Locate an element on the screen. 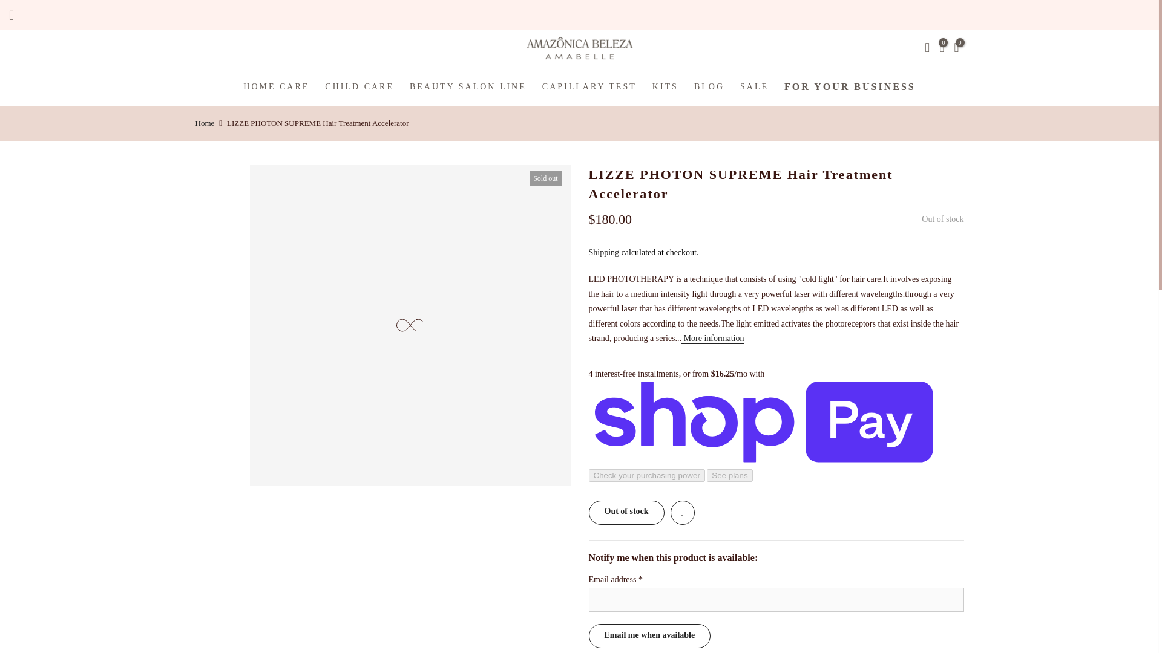 This screenshot has height=653, width=1162. FOR YOUR BUSINESS is located at coordinates (850, 86).